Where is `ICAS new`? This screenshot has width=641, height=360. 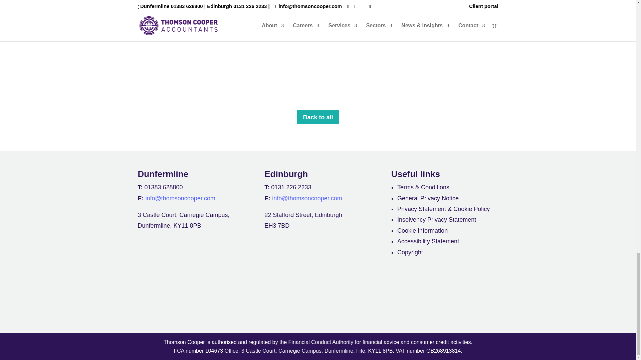
ICAS new is located at coordinates (160, 301).